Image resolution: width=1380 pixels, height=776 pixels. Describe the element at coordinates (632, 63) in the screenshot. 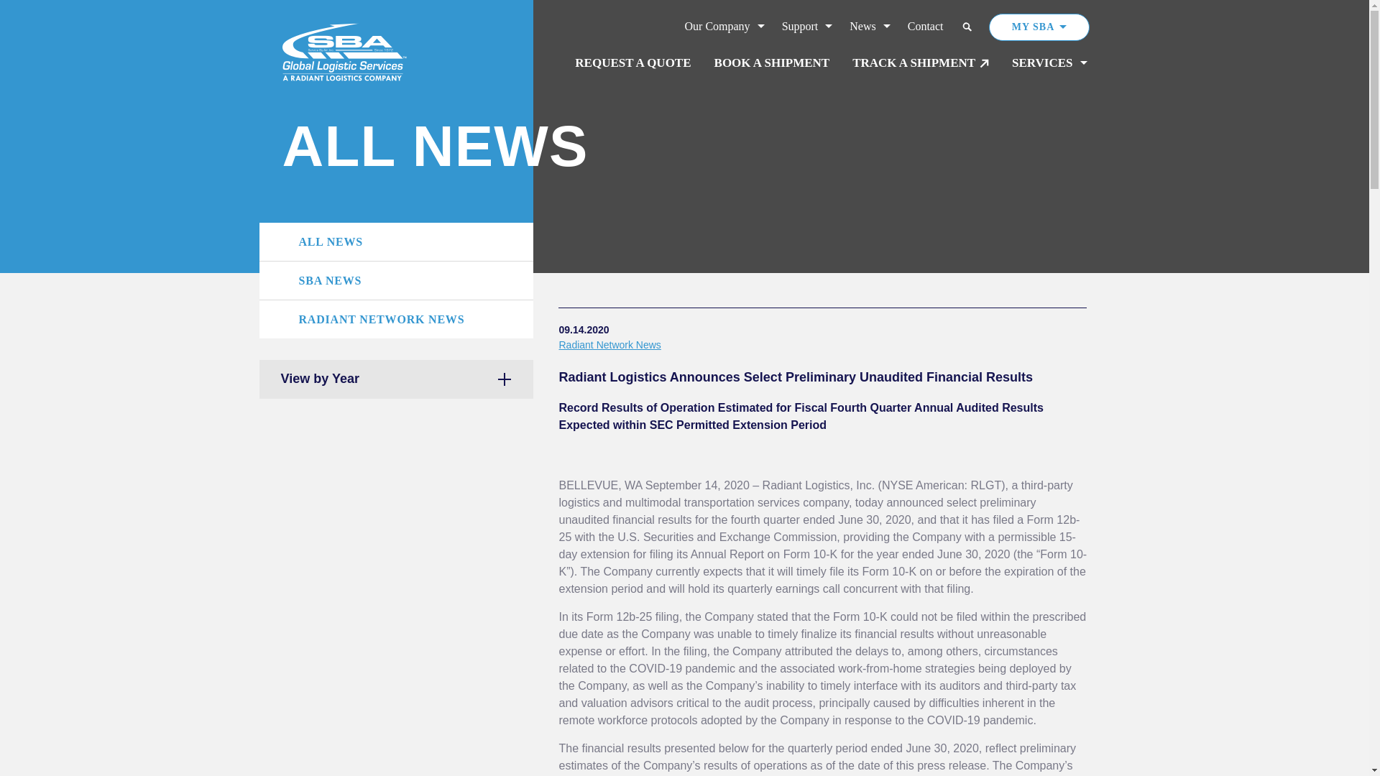

I see `REQUEST A QUOTE` at that location.